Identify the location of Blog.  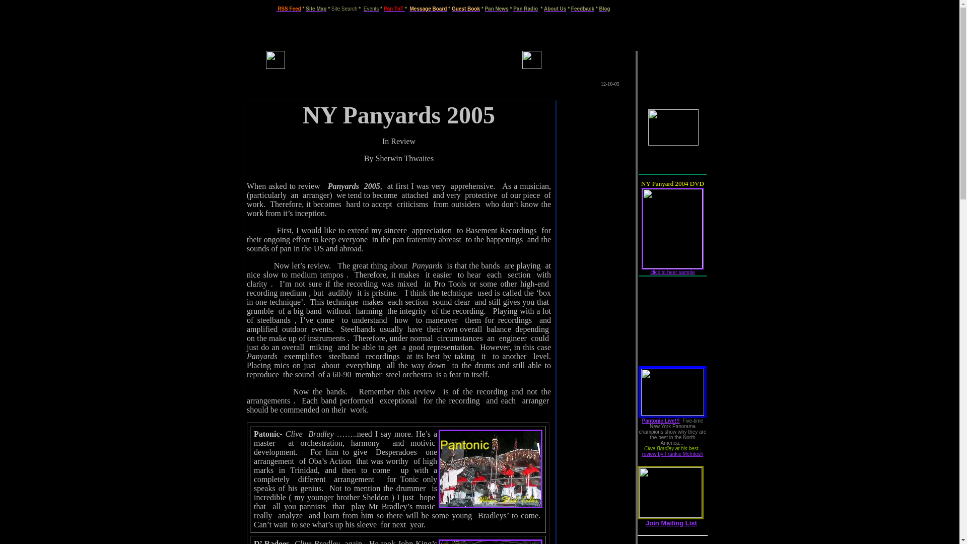
(604, 8).